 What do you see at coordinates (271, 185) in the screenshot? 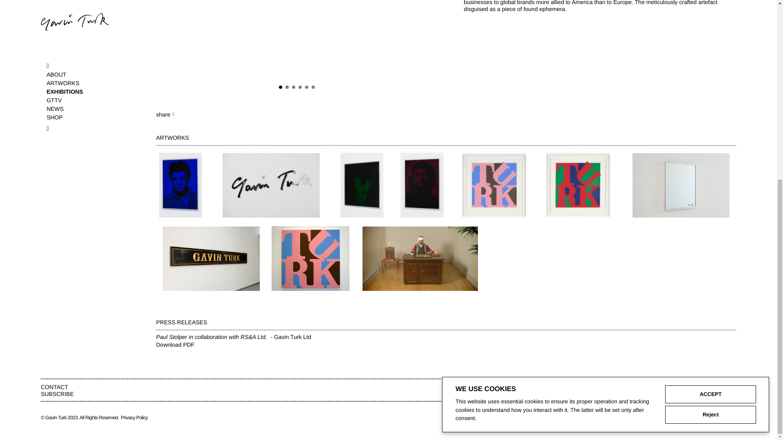
I see `Erutangis` at bounding box center [271, 185].